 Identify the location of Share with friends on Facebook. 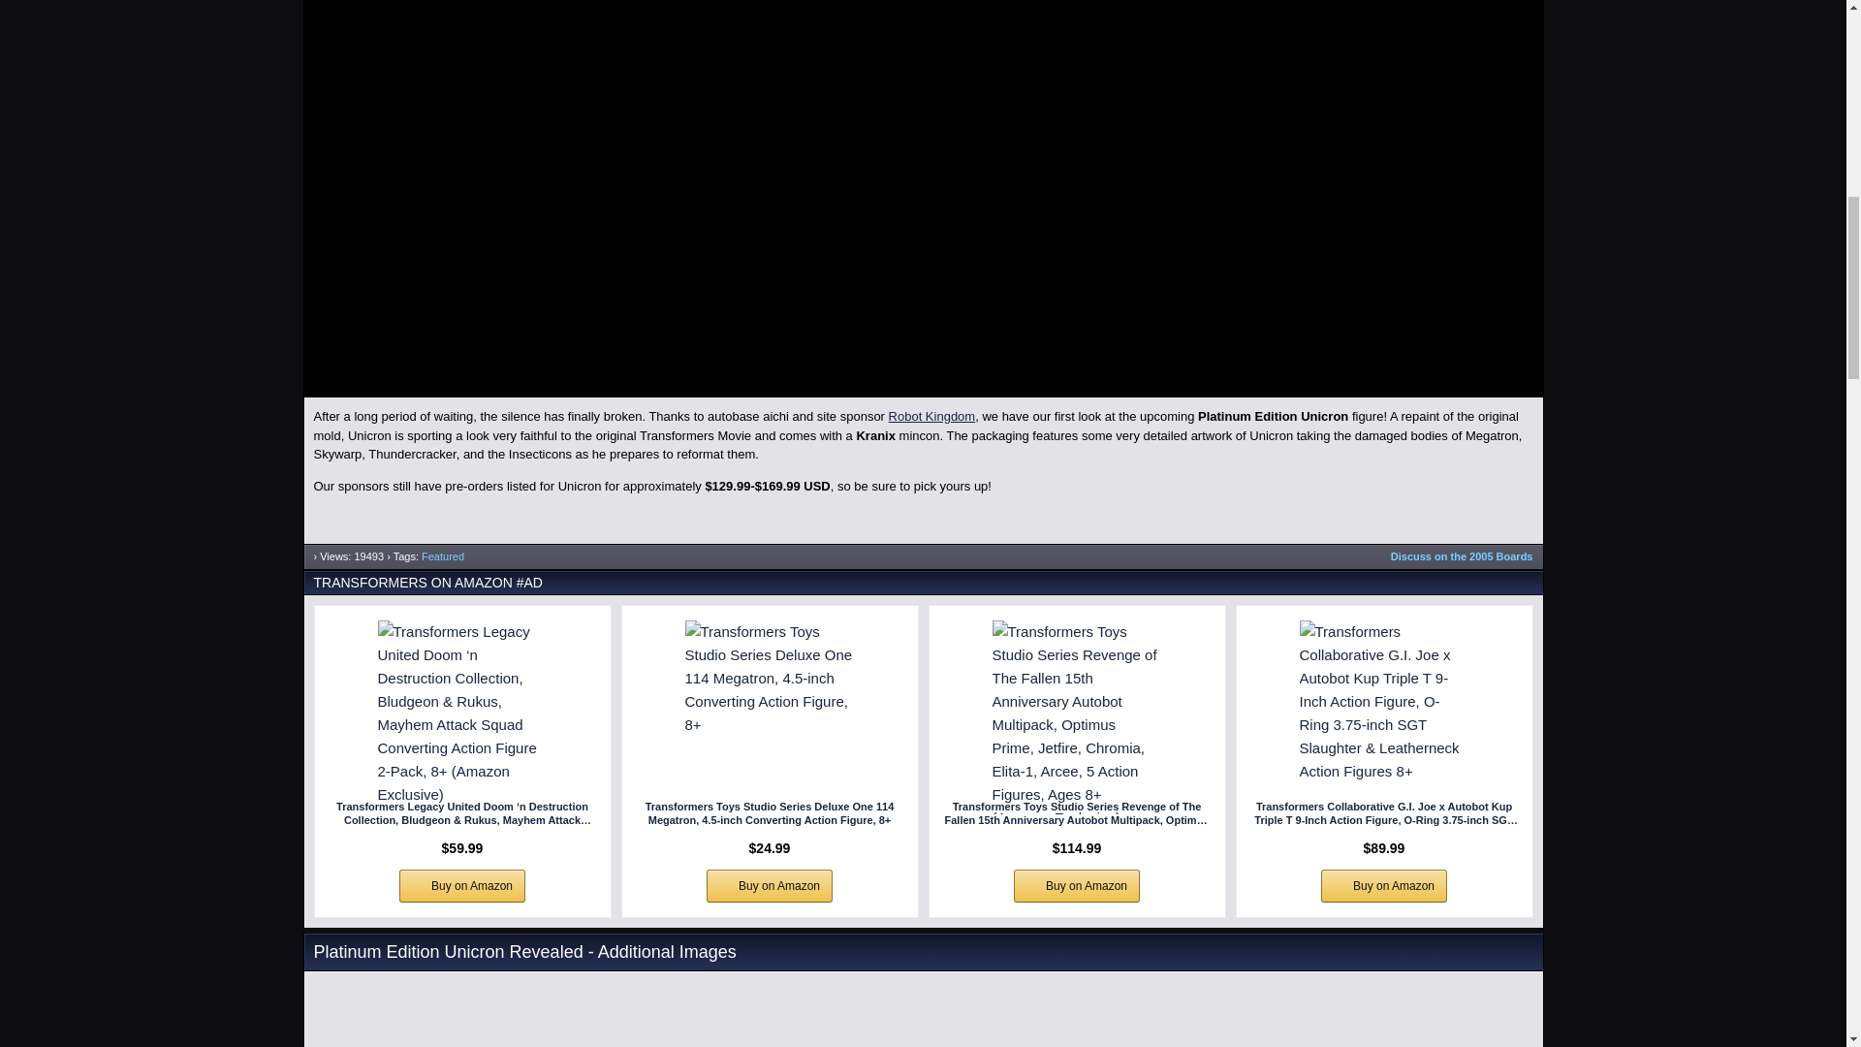
(1404, 527).